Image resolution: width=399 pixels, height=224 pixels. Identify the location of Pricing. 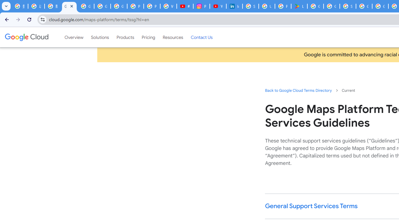
(148, 37).